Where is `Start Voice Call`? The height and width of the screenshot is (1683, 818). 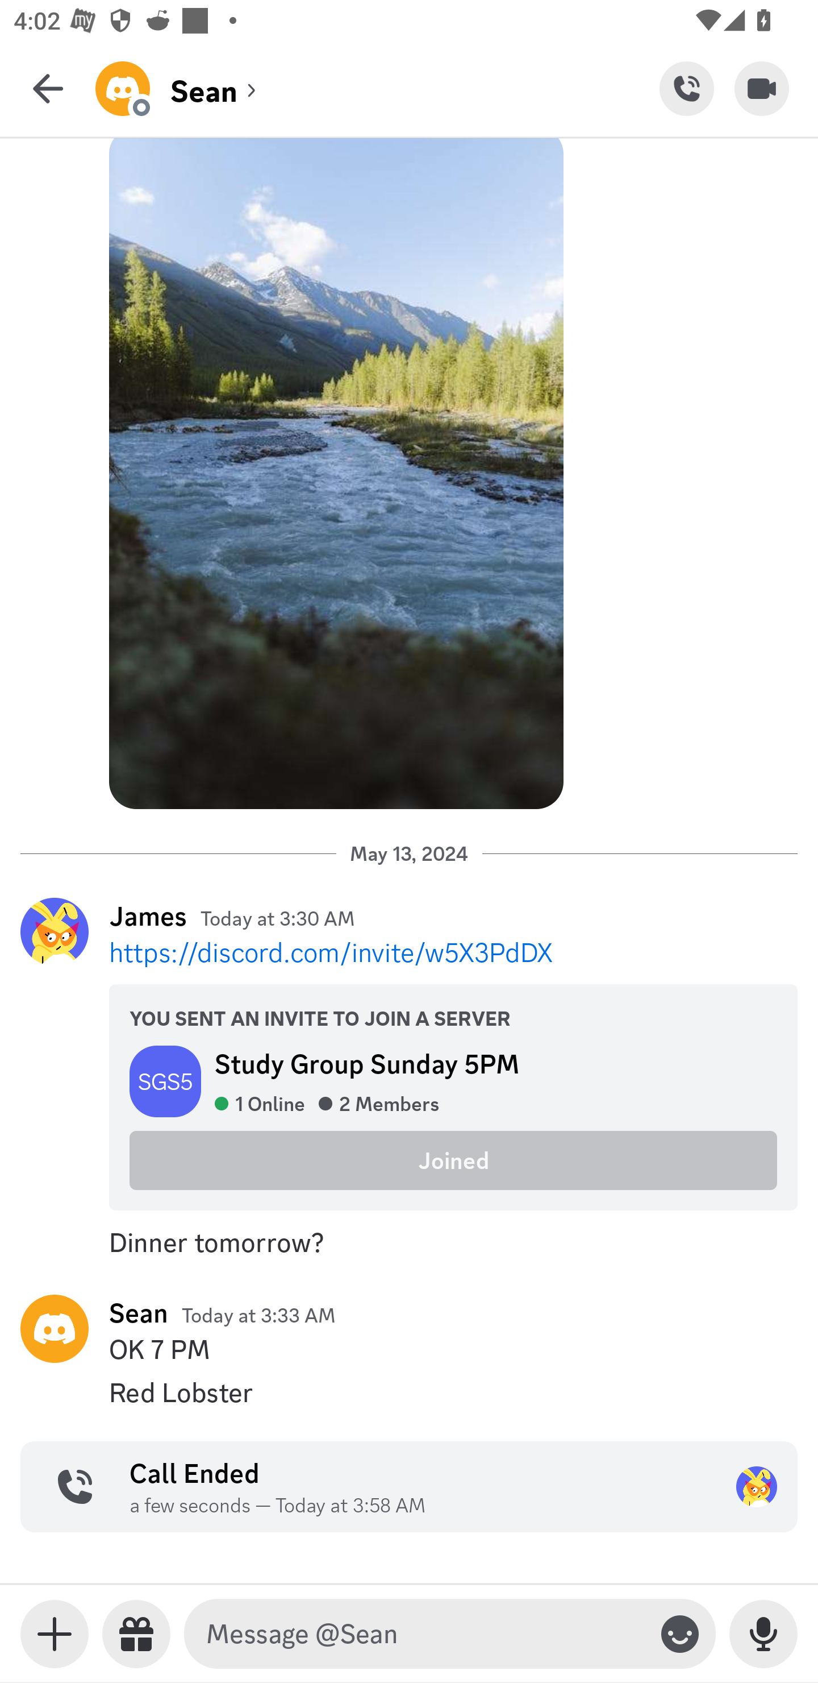
Start Voice Call is located at coordinates (686, 88).